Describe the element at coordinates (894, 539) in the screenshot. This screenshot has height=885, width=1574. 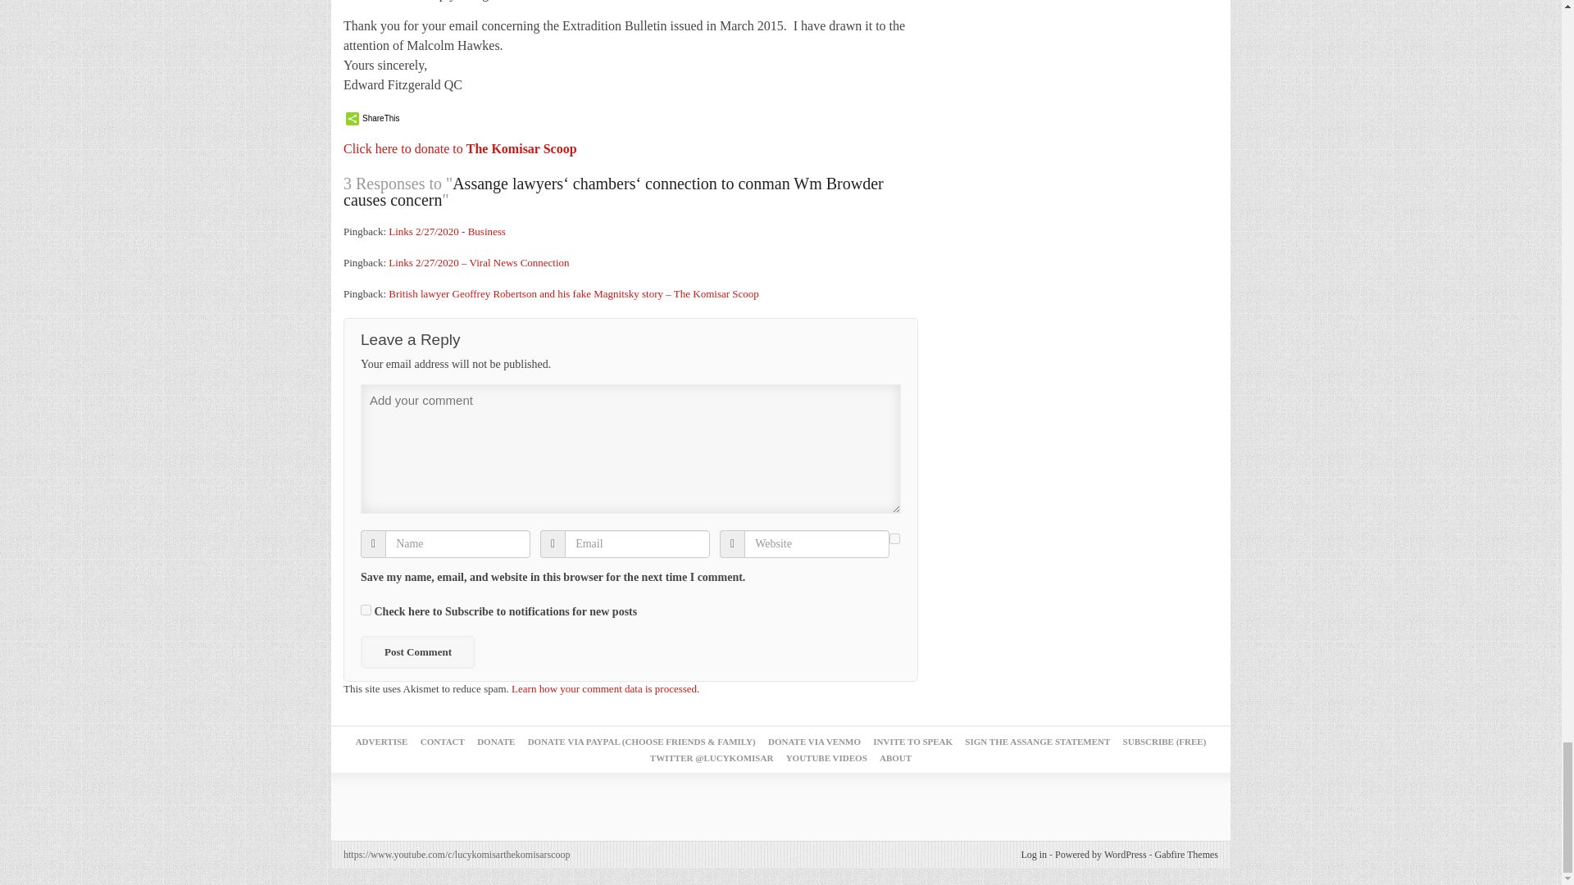
I see `yes` at that location.